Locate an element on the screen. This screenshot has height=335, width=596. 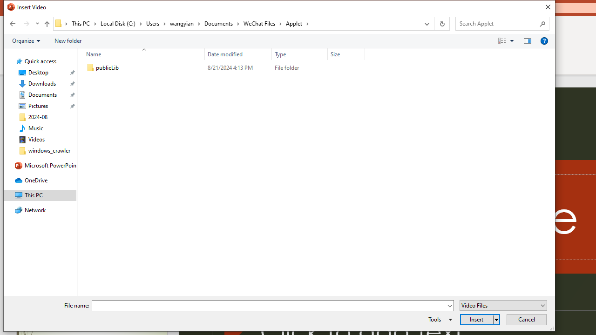
Search Box is located at coordinates (498, 23).